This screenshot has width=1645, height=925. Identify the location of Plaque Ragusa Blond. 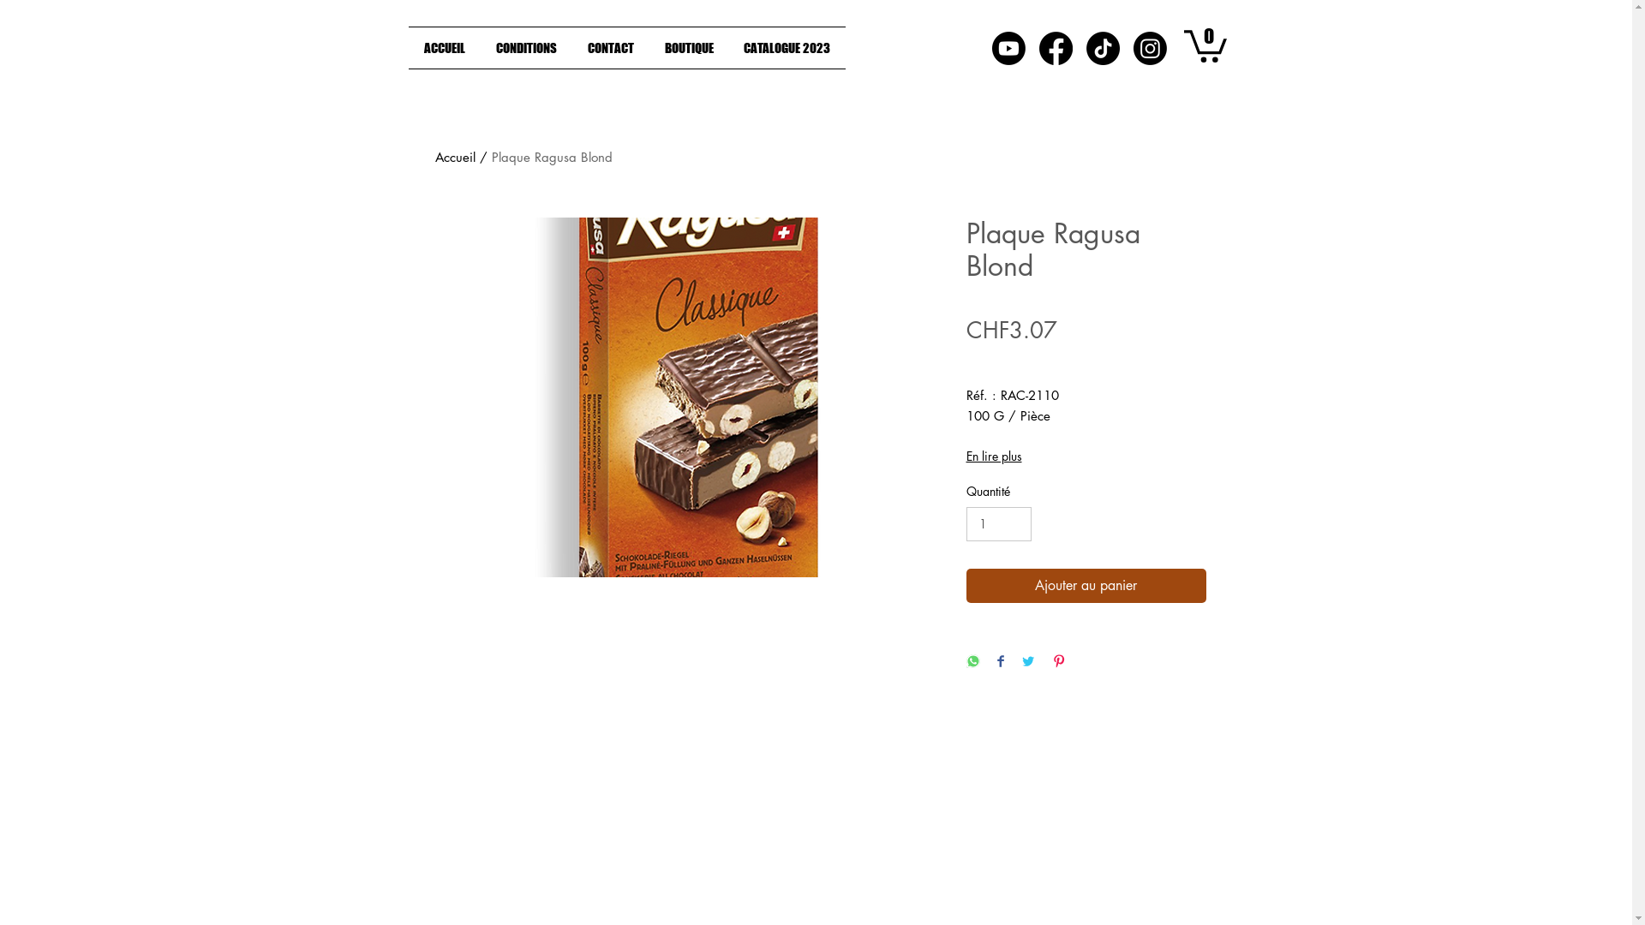
(552, 158).